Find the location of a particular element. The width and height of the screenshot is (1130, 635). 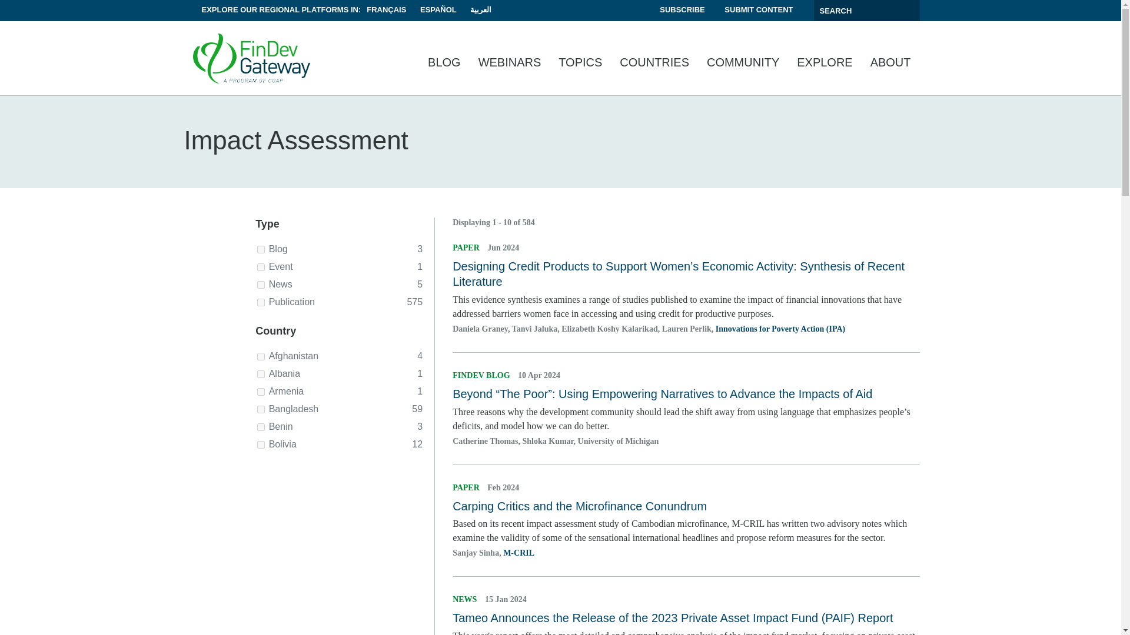

SUBMIT CONTENT is located at coordinates (758, 9).